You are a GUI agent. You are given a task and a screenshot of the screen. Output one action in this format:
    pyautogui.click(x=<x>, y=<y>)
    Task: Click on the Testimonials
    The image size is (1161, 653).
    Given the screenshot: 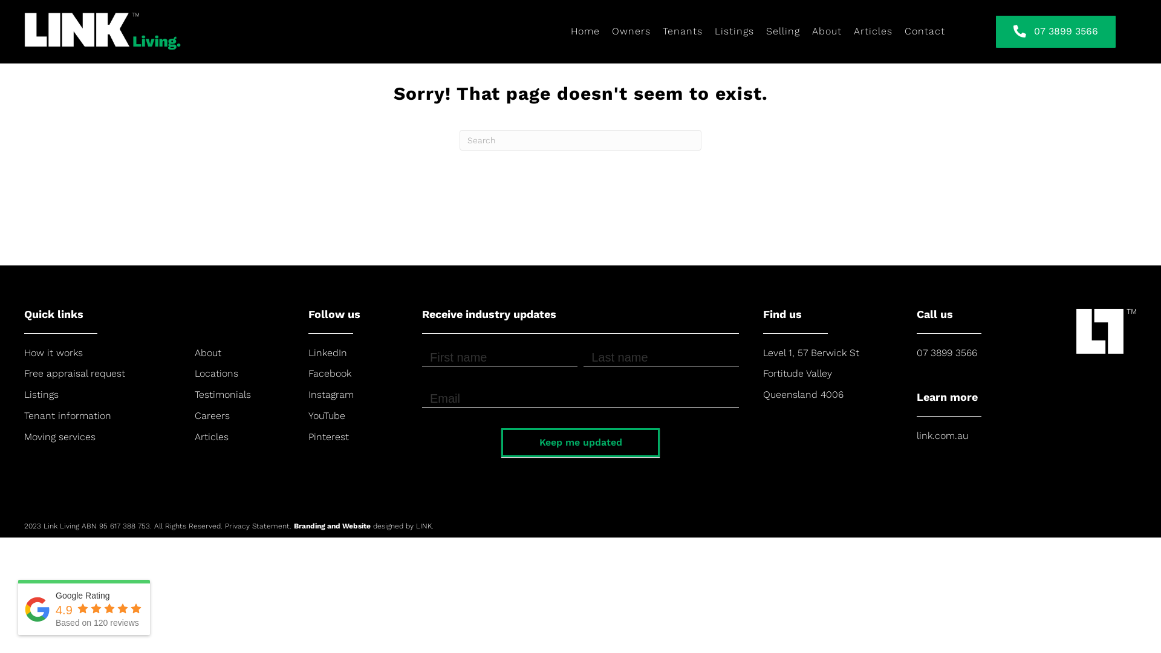 What is the action you would take?
    pyautogui.click(x=223, y=394)
    